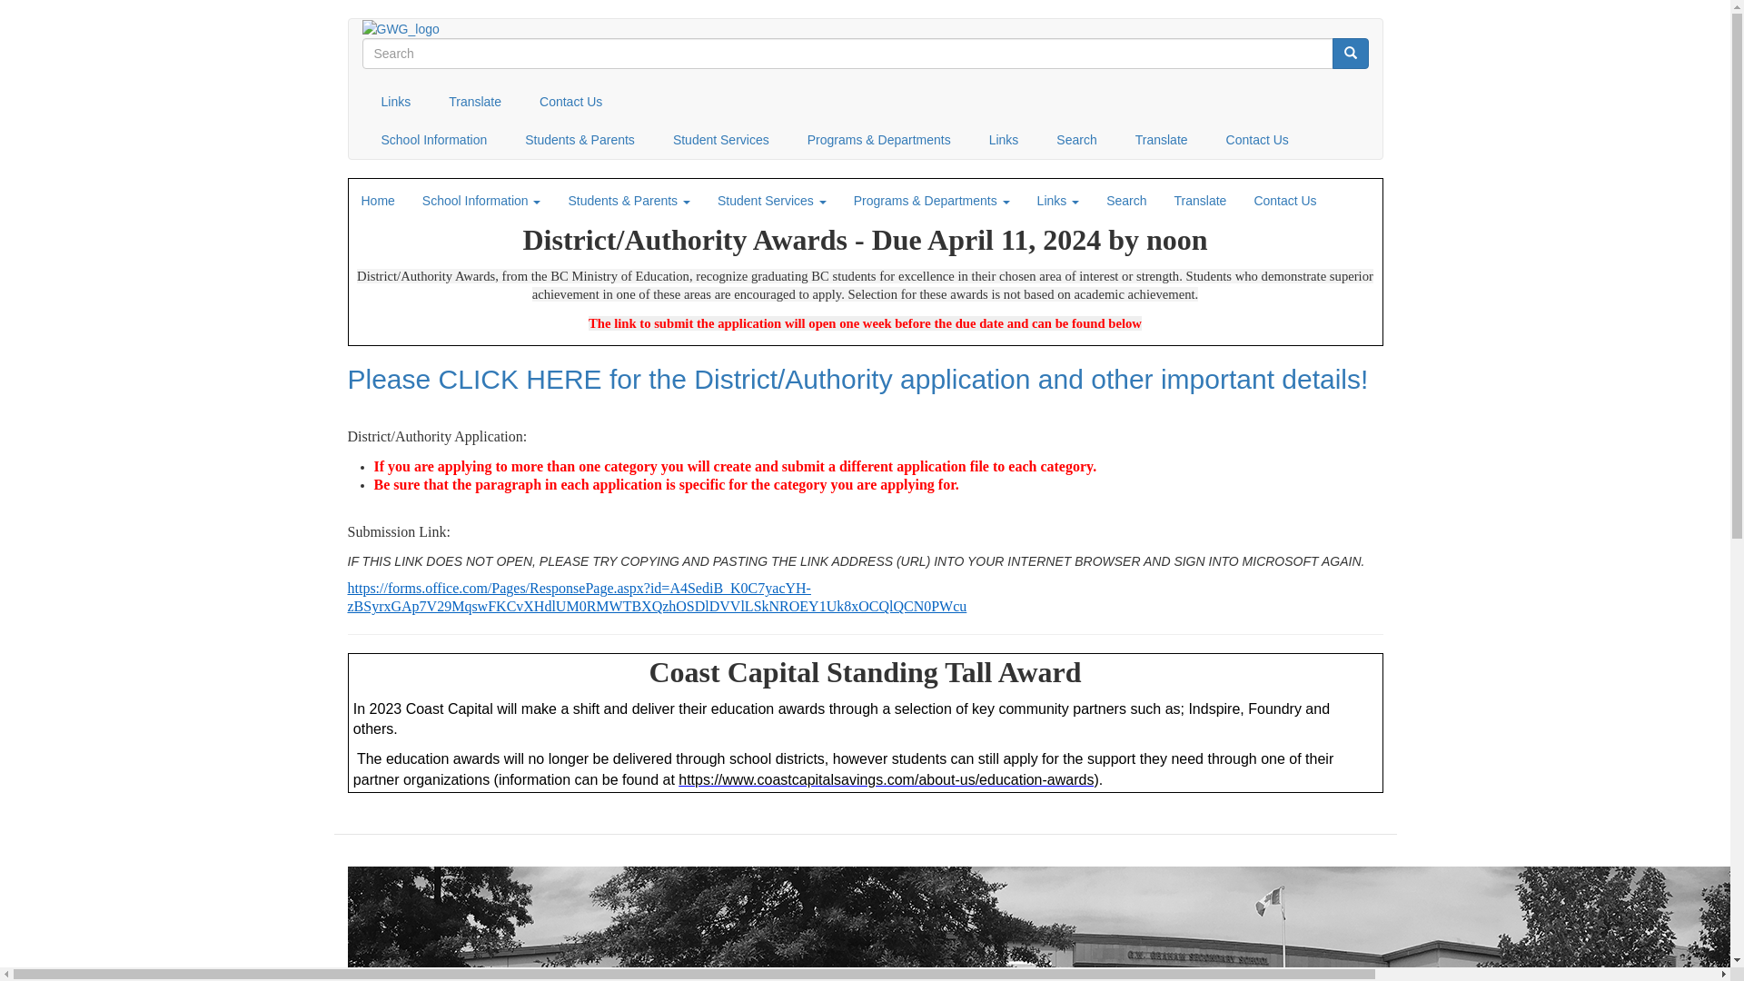  I want to click on Contact Us, so click(1257, 140).